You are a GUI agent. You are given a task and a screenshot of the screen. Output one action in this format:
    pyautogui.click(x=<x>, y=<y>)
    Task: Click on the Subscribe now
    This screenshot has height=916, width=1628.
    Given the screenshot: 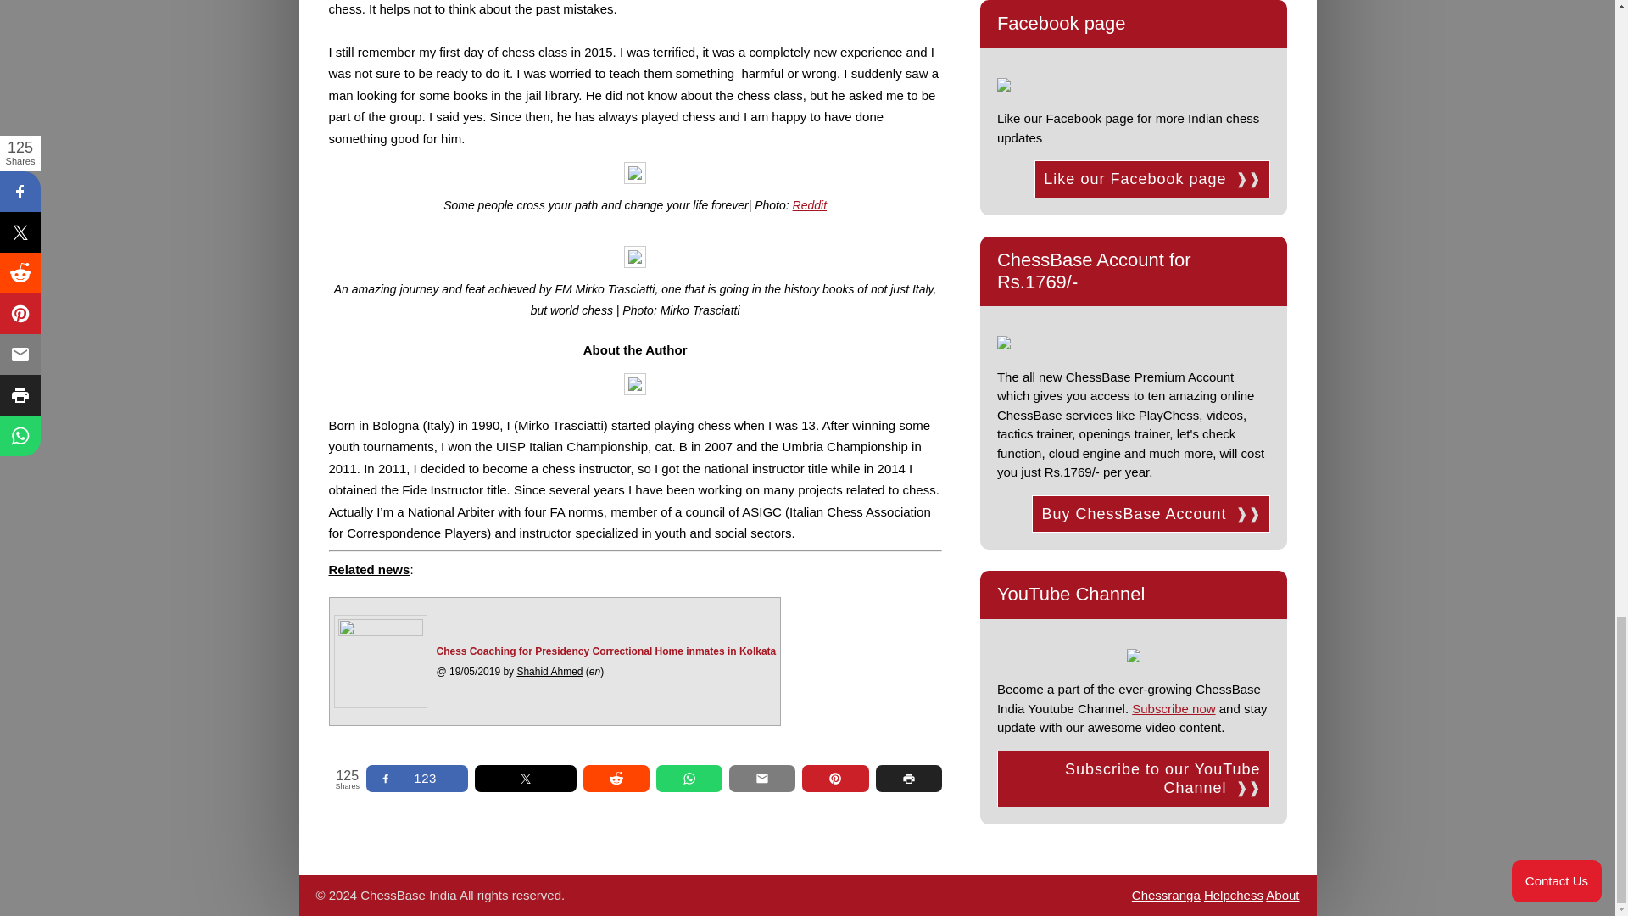 What is the action you would take?
    pyautogui.click(x=1173, y=708)
    